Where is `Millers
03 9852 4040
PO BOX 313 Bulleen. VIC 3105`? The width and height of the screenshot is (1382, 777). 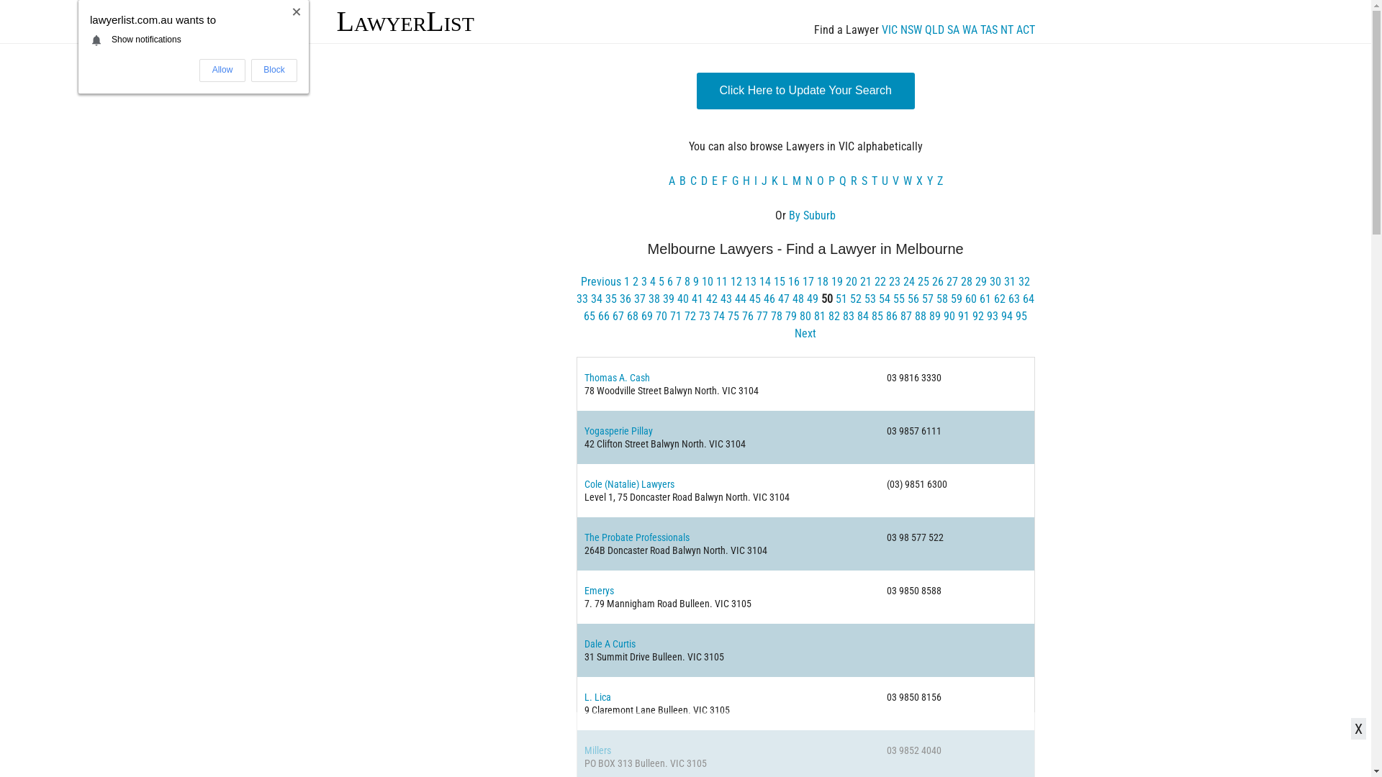 Millers
03 9852 4040
PO BOX 313 Bulleen. VIC 3105 is located at coordinates (806, 757).